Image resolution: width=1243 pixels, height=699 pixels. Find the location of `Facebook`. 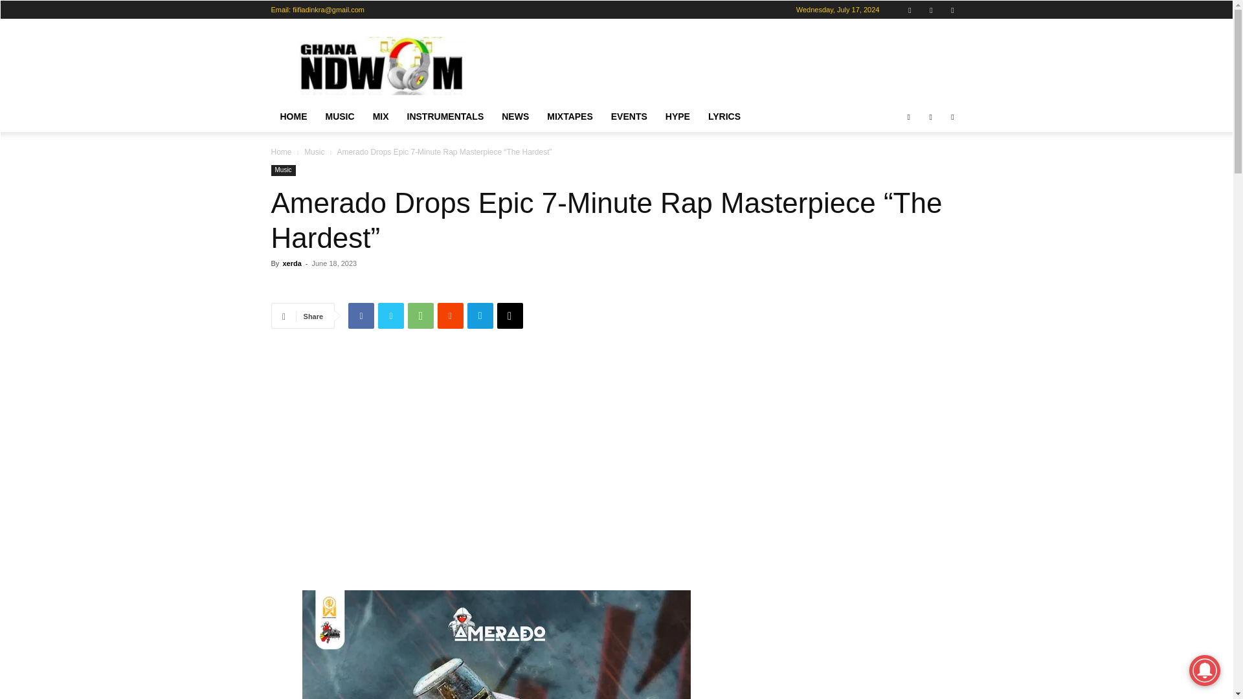

Facebook is located at coordinates (361, 315).